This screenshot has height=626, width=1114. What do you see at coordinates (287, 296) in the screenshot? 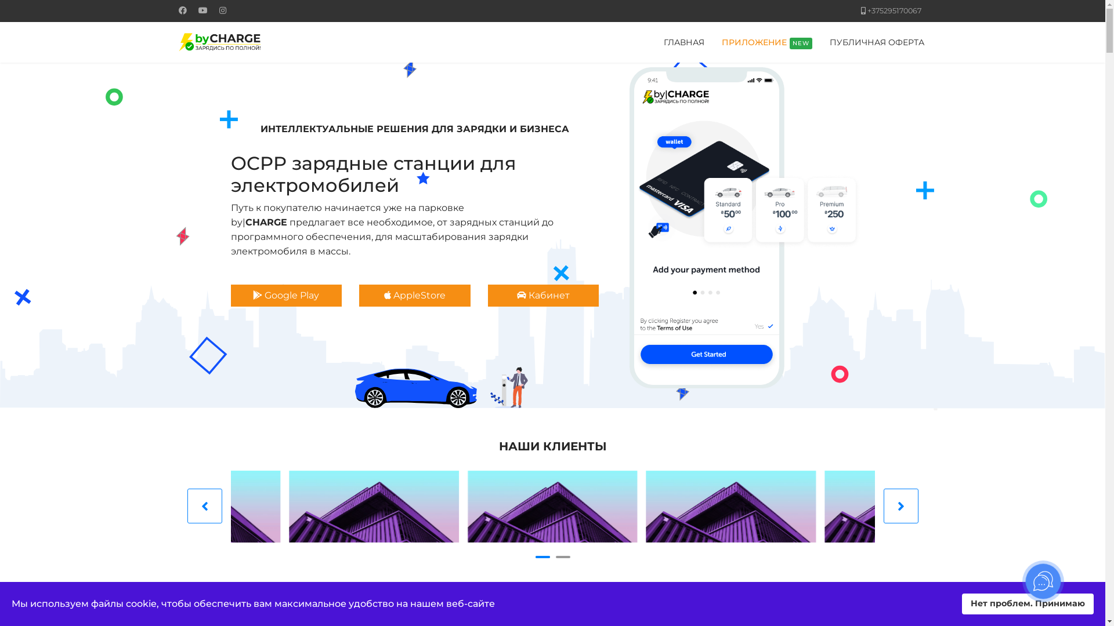
I see `Google Play` at bounding box center [287, 296].